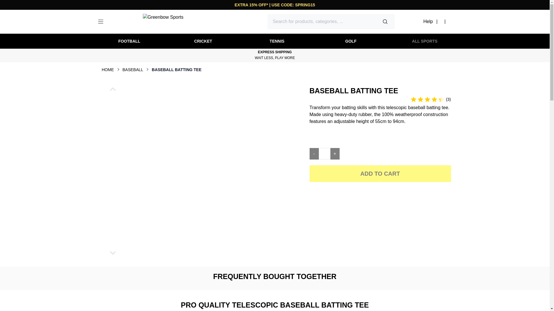  I want to click on Open Menu, so click(425, 41).